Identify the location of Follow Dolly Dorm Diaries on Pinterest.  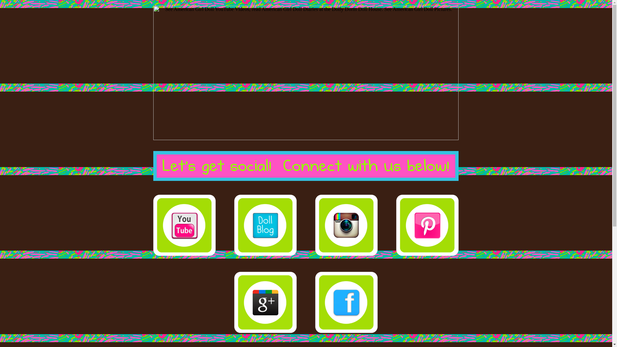
(427, 225).